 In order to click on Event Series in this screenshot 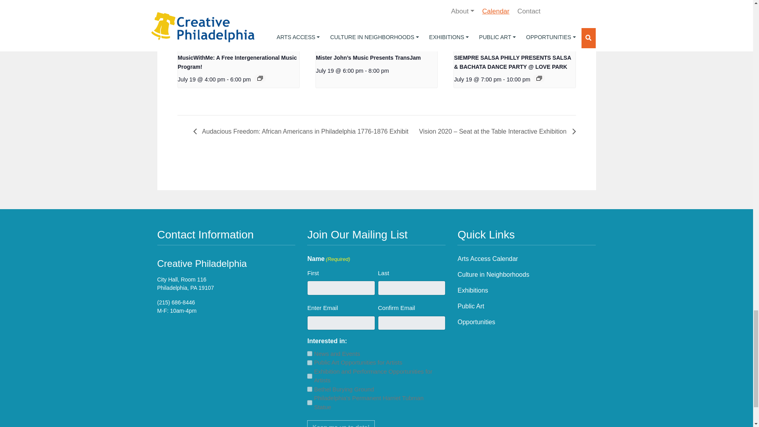, I will do `click(260, 78)`.